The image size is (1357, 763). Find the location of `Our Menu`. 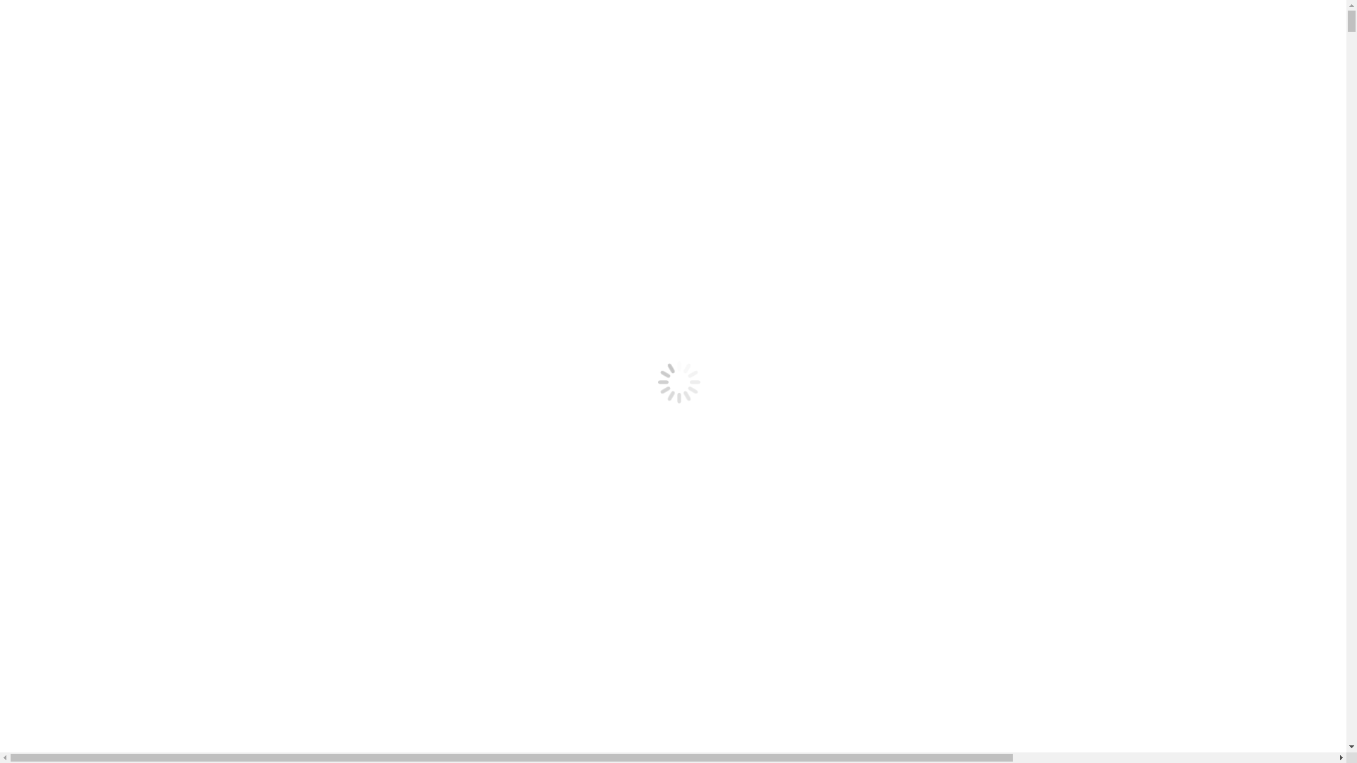

Our Menu is located at coordinates (57, 129).